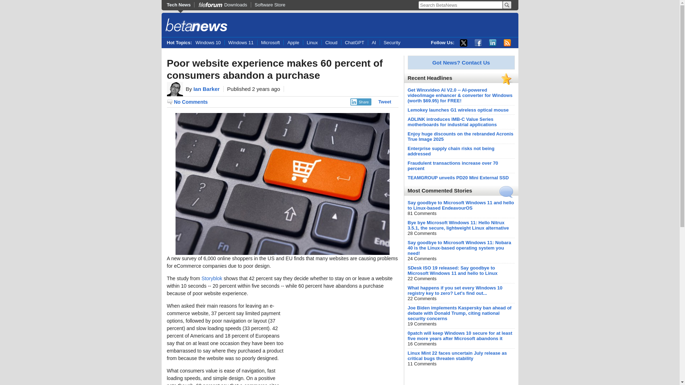 The width and height of the screenshot is (685, 385). I want to click on Software Store, so click(270, 5).